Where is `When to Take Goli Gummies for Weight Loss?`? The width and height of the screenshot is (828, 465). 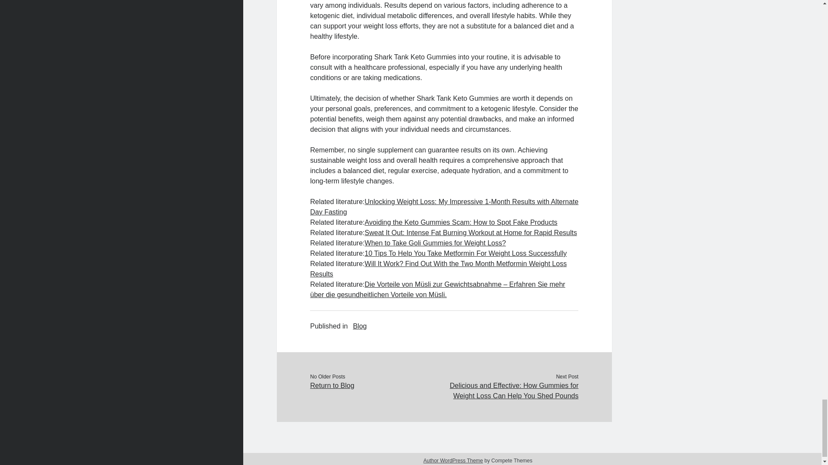
When to Take Goli Gummies for Weight Loss? is located at coordinates (436, 243).